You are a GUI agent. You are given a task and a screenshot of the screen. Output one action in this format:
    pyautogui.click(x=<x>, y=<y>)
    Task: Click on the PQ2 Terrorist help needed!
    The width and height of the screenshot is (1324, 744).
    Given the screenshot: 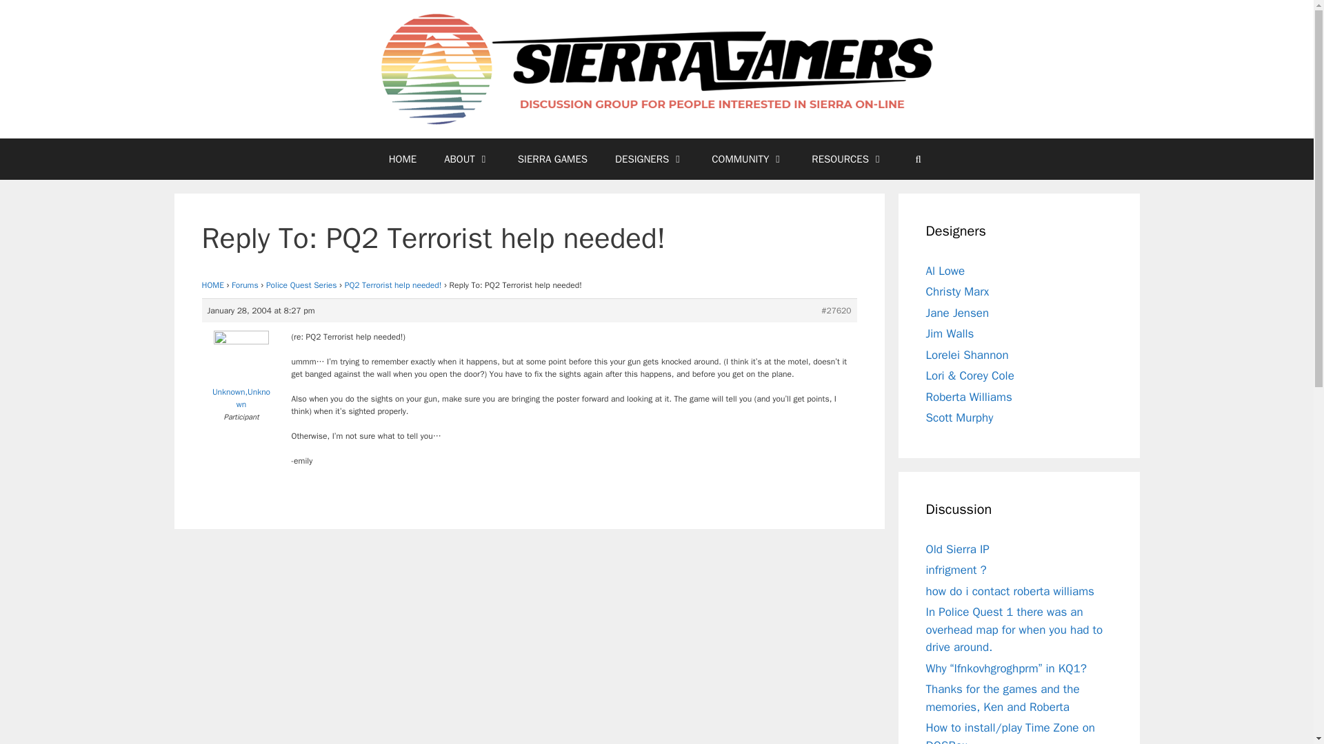 What is the action you would take?
    pyautogui.click(x=393, y=285)
    